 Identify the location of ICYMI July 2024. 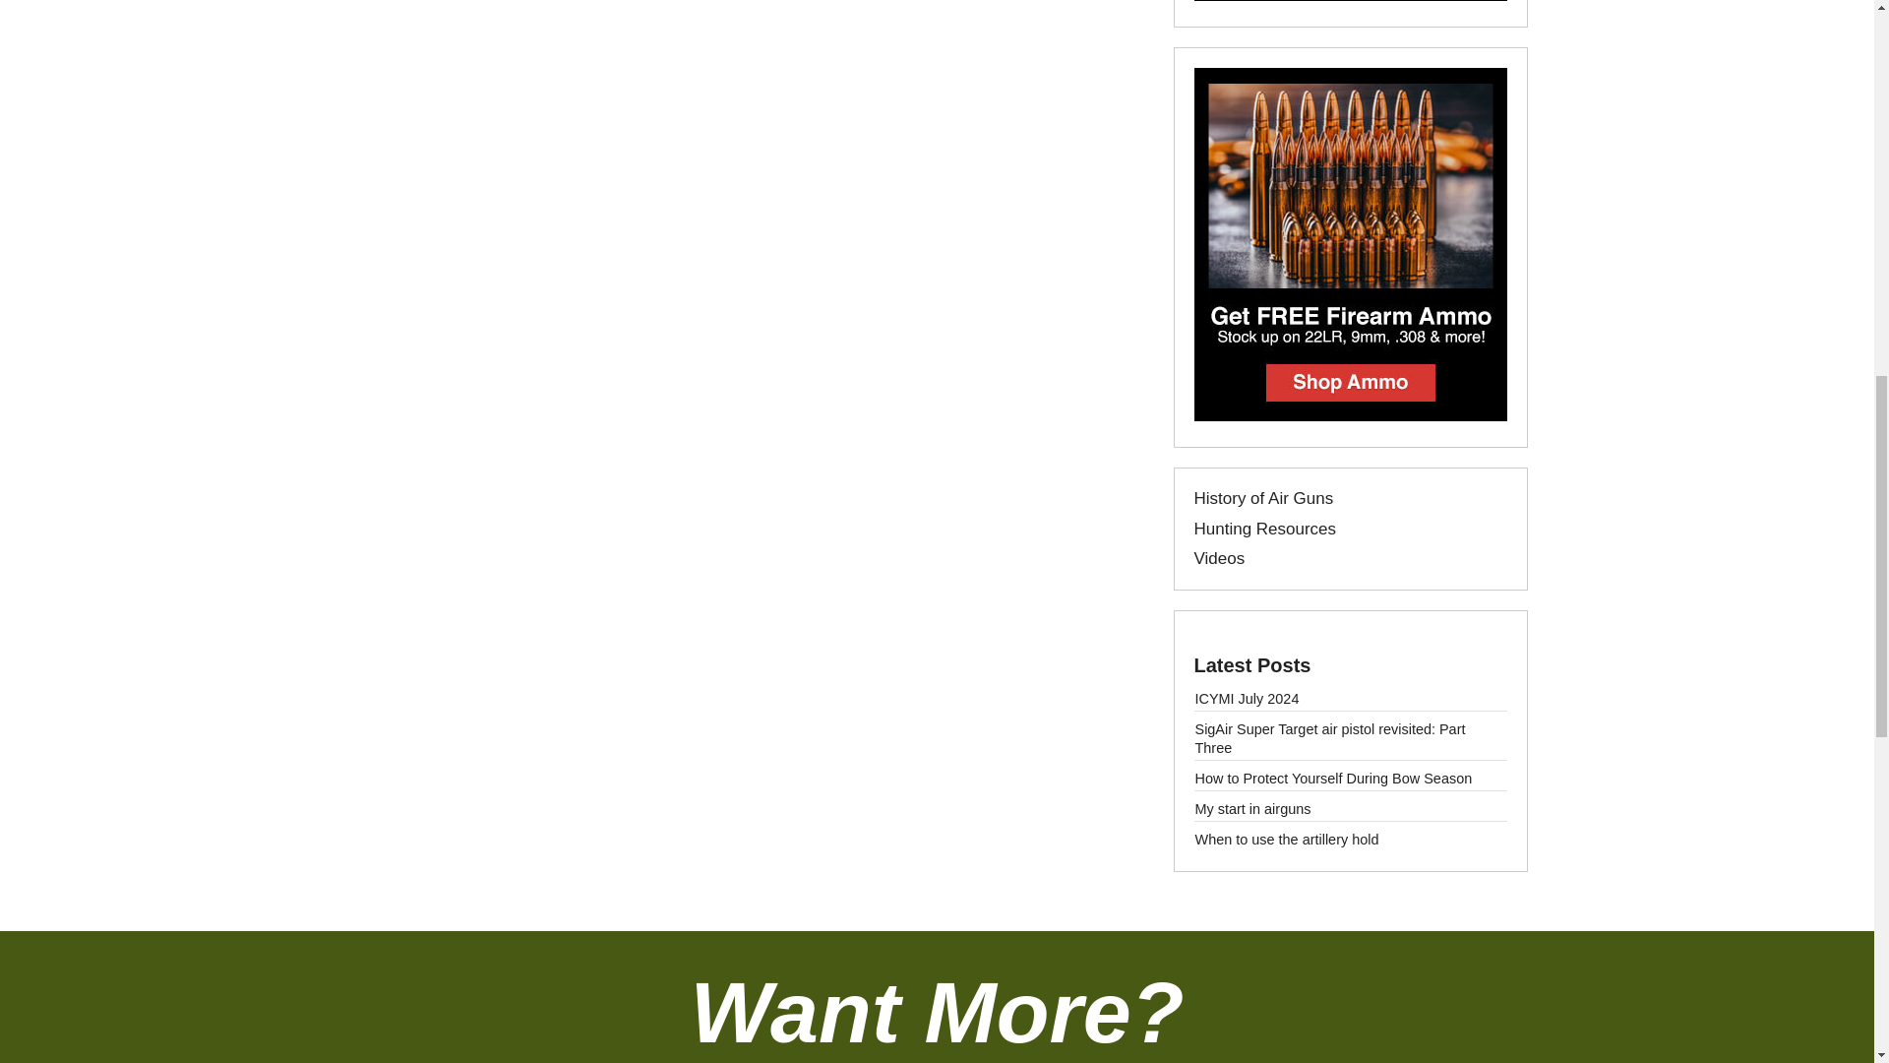
(1246, 699).